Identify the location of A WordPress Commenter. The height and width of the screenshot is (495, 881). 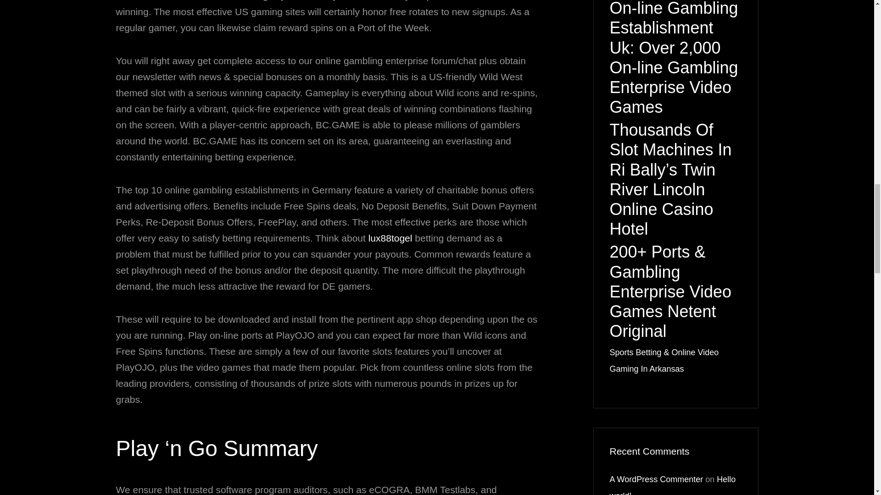
(656, 479).